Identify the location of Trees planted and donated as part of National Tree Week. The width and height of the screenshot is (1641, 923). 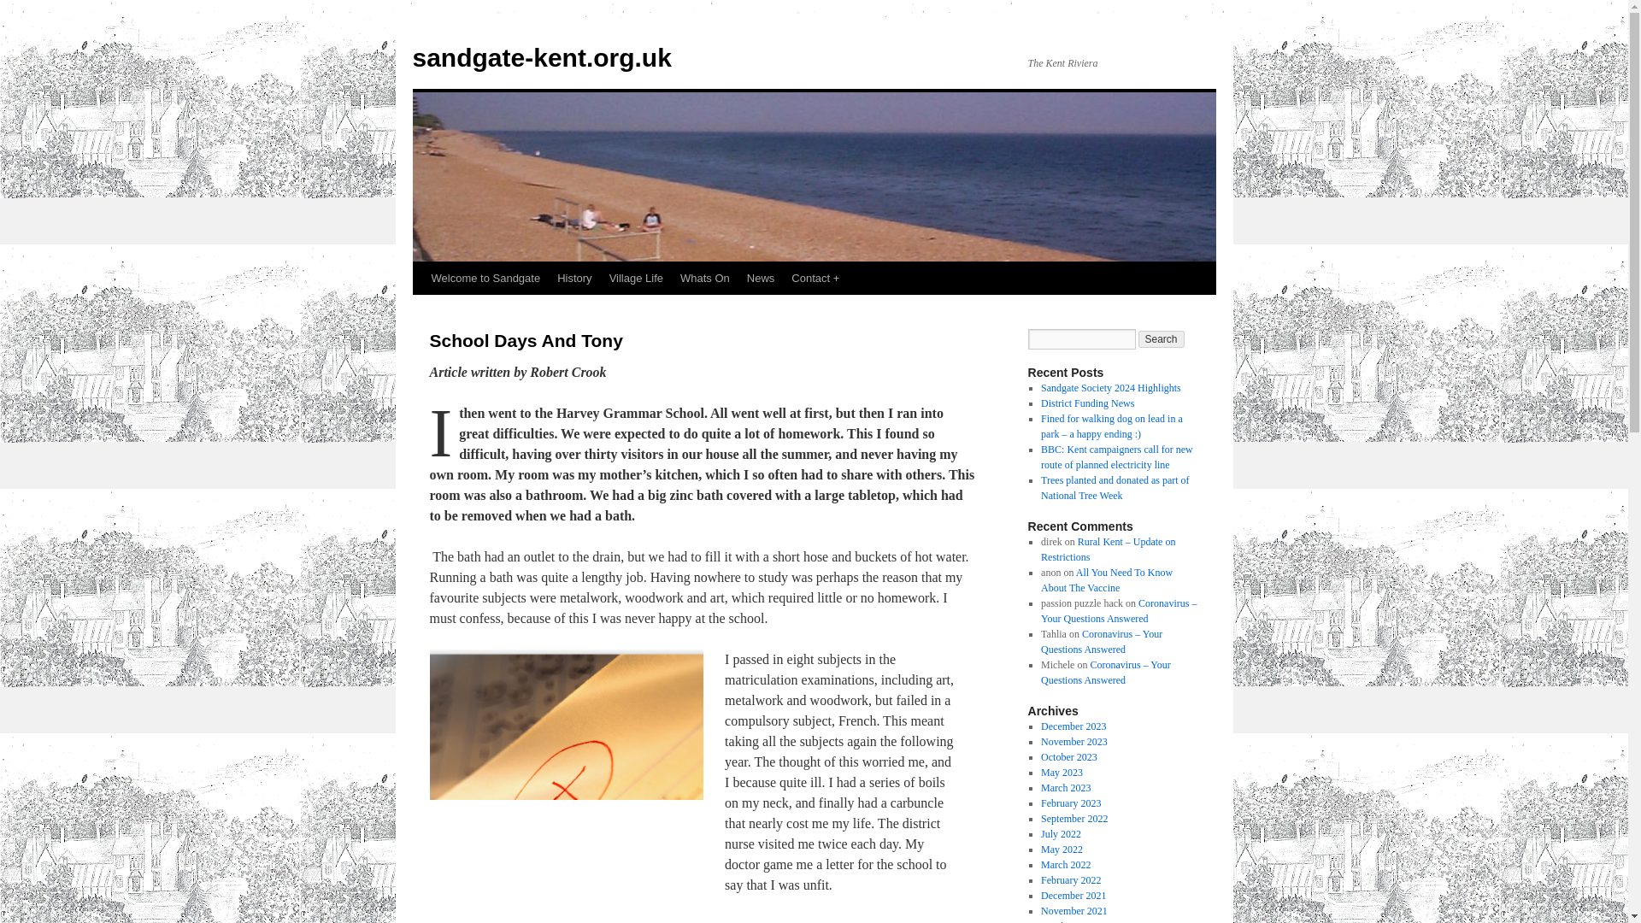
(1115, 488).